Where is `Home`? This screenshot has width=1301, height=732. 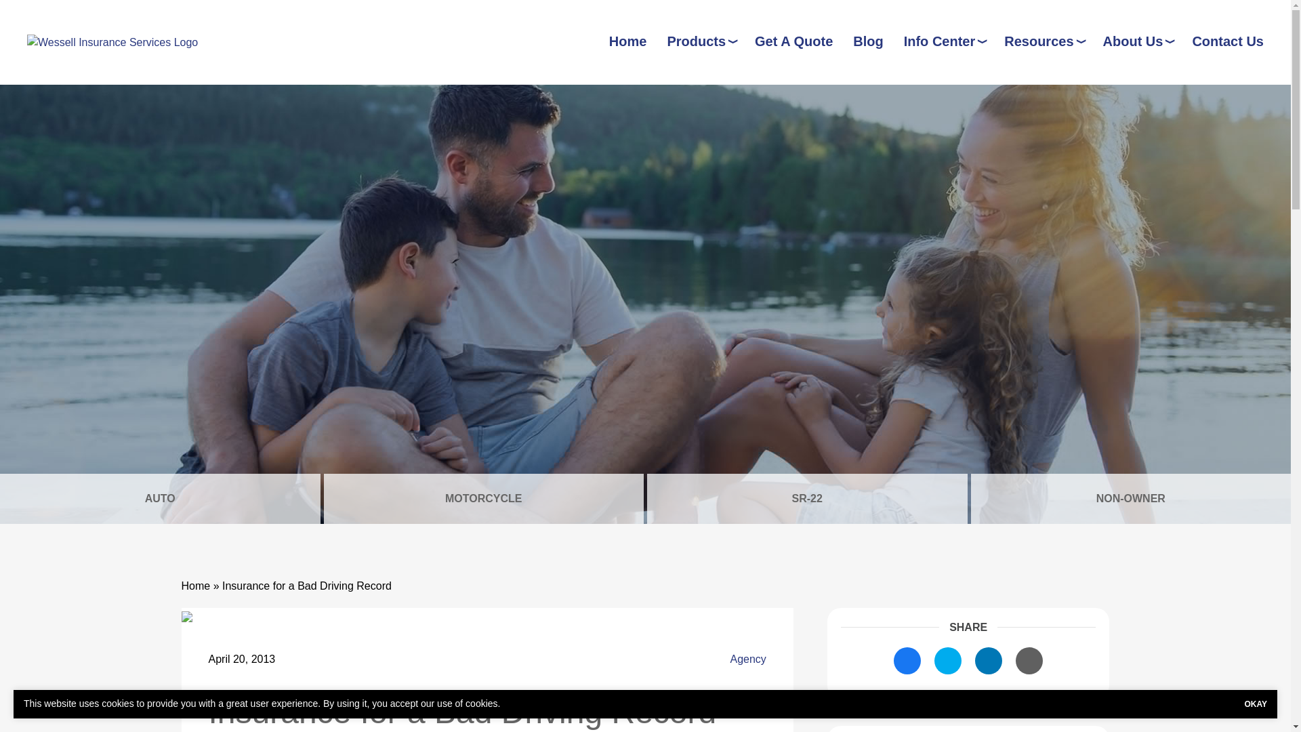
Home is located at coordinates (627, 41).